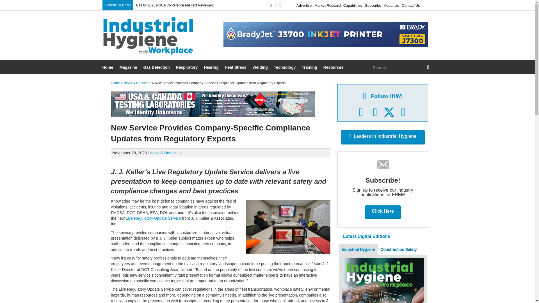 This screenshot has height=303, width=539. Describe the element at coordinates (129, 67) in the screenshot. I see `Magazine` at that location.